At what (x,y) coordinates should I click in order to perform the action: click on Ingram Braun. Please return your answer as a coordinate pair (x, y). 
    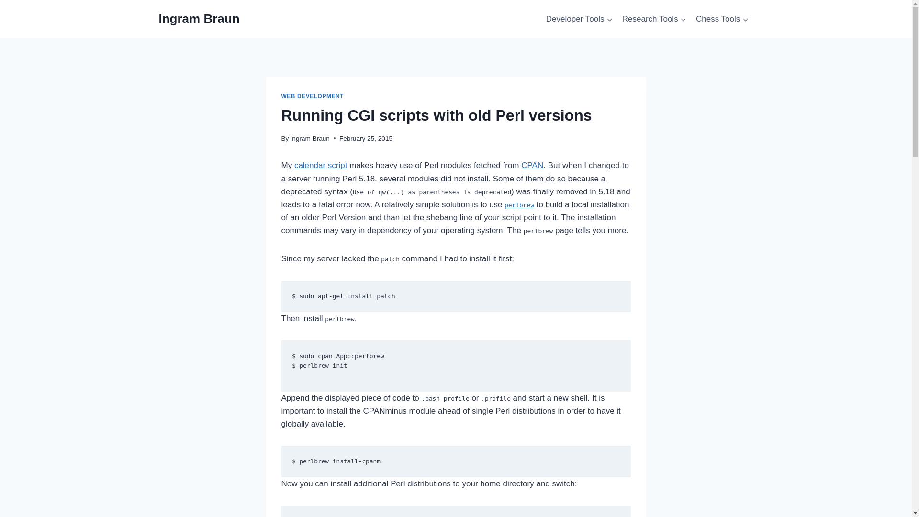
    Looking at the image, I should click on (199, 19).